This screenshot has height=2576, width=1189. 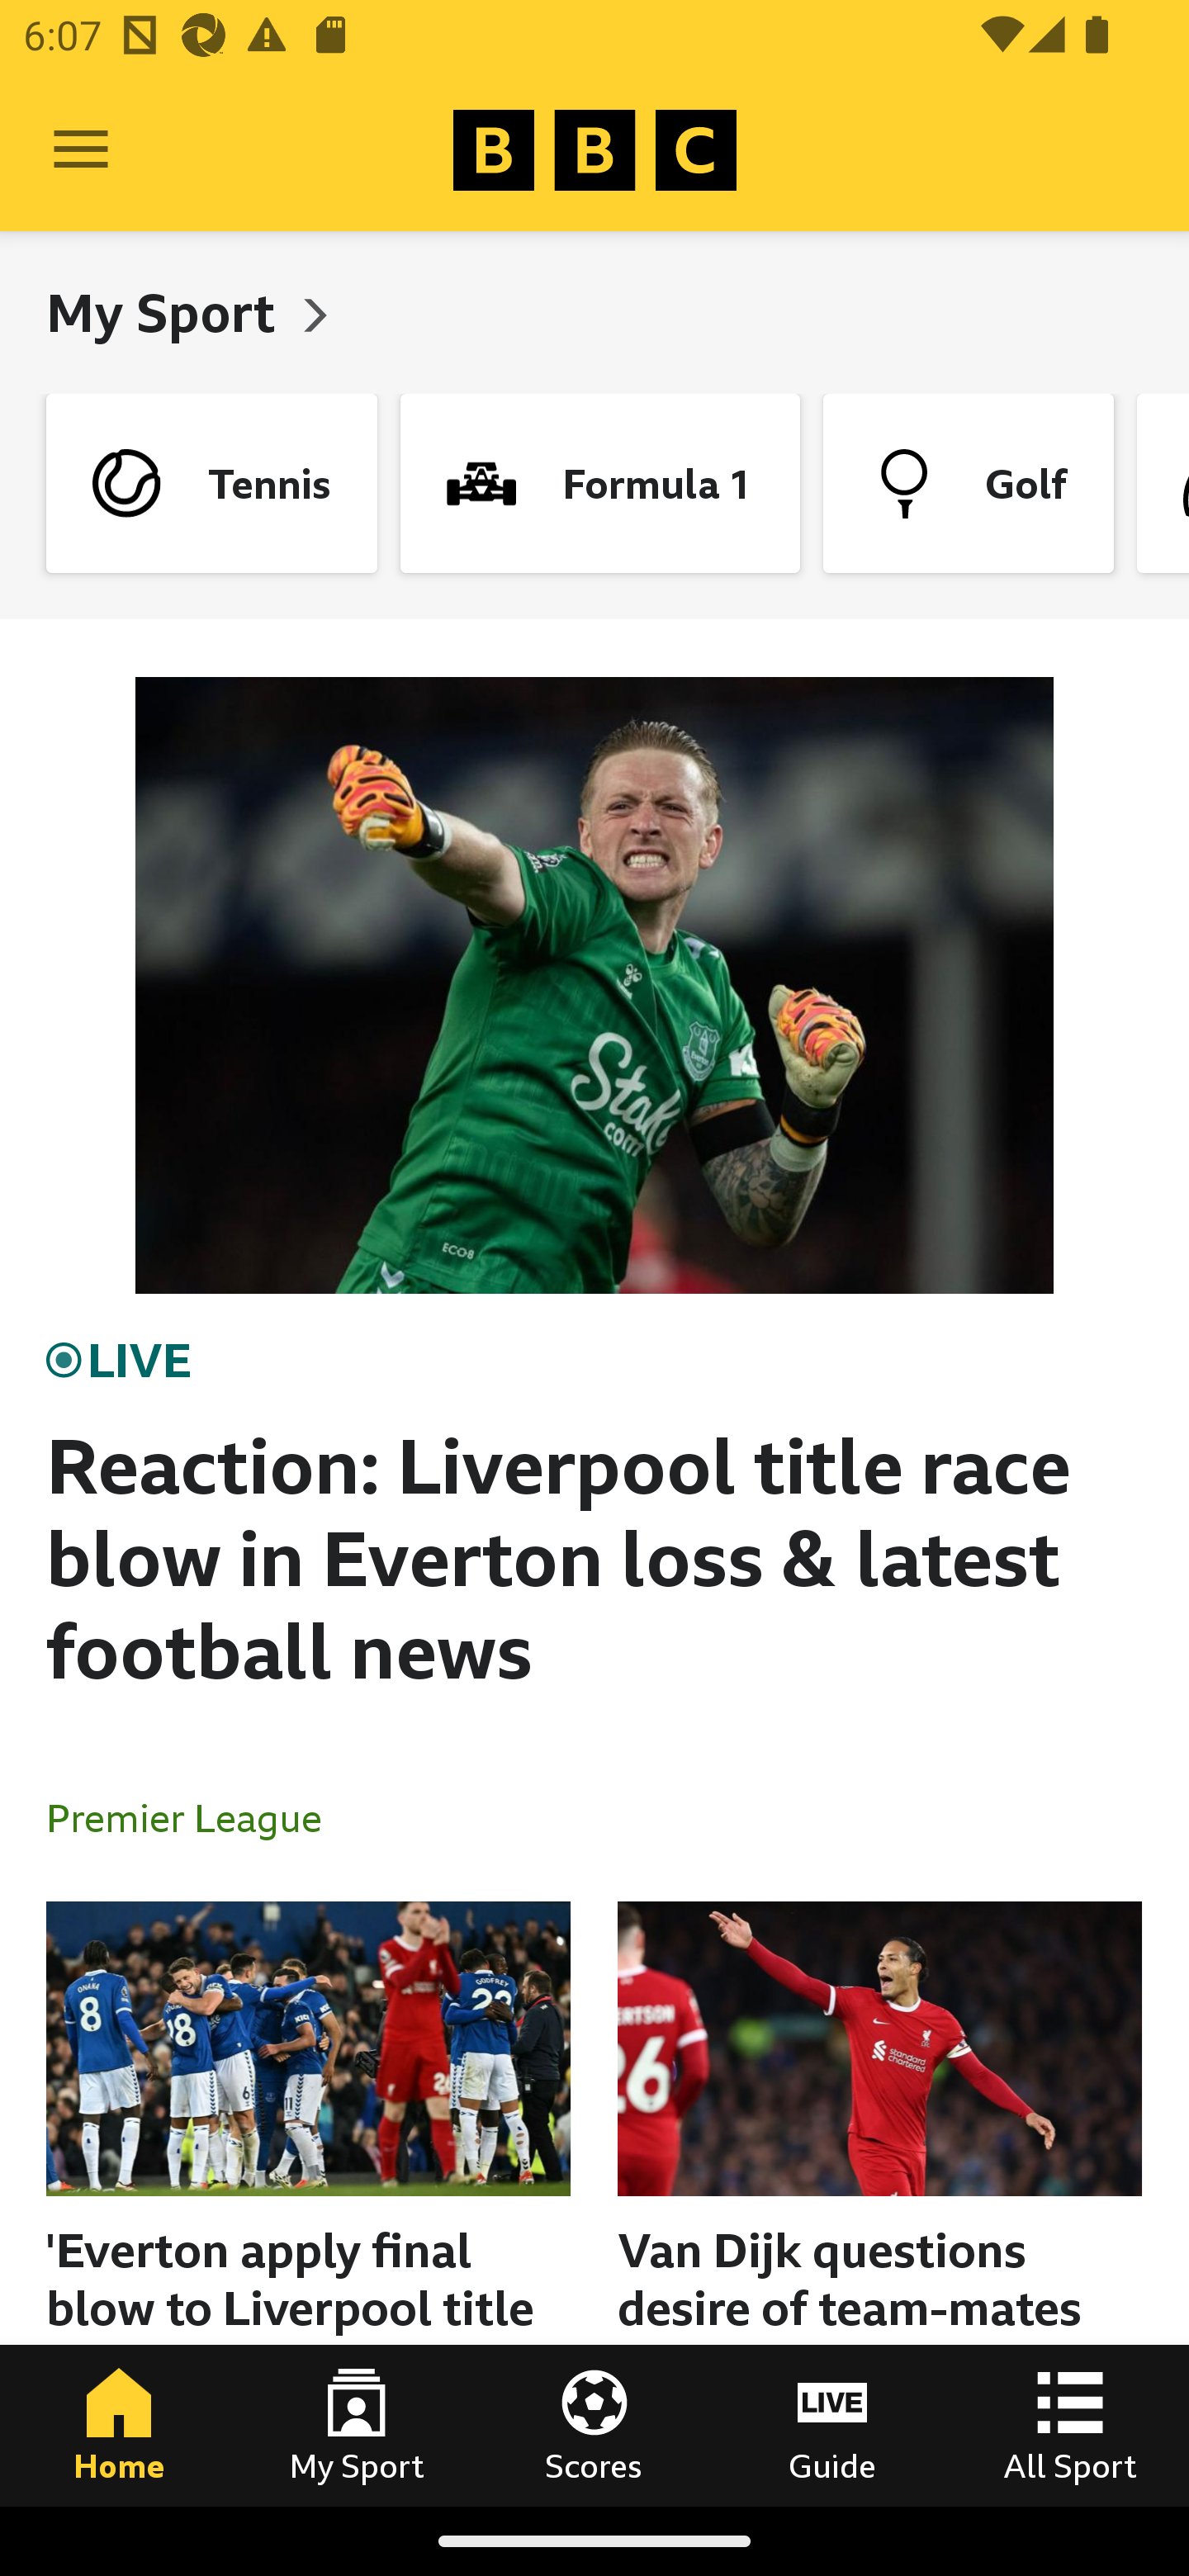 What do you see at coordinates (832, 2425) in the screenshot?
I see `Guide` at bounding box center [832, 2425].